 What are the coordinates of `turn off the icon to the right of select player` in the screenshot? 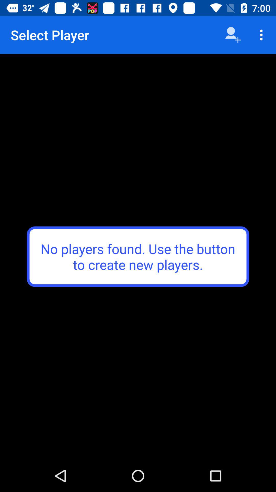 It's located at (233, 35).